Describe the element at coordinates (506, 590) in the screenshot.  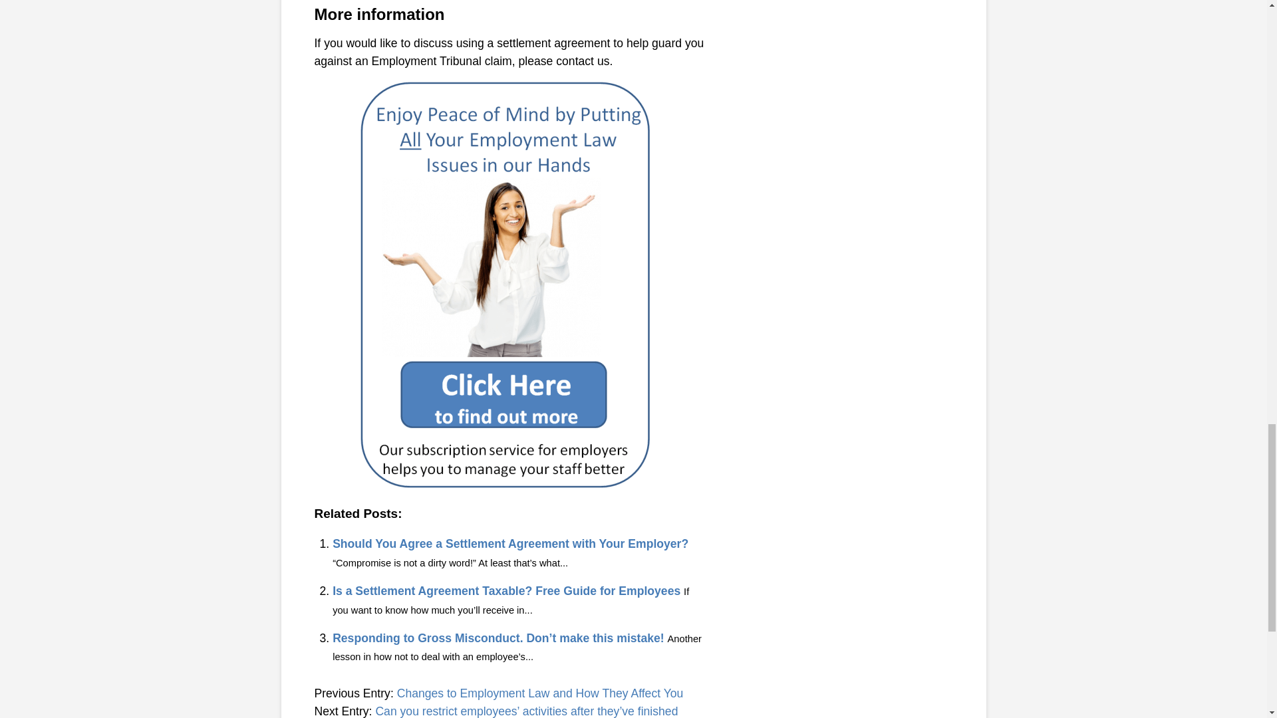
I see `Is a Settlement Agreement Taxable? Free Guide for Employees` at that location.